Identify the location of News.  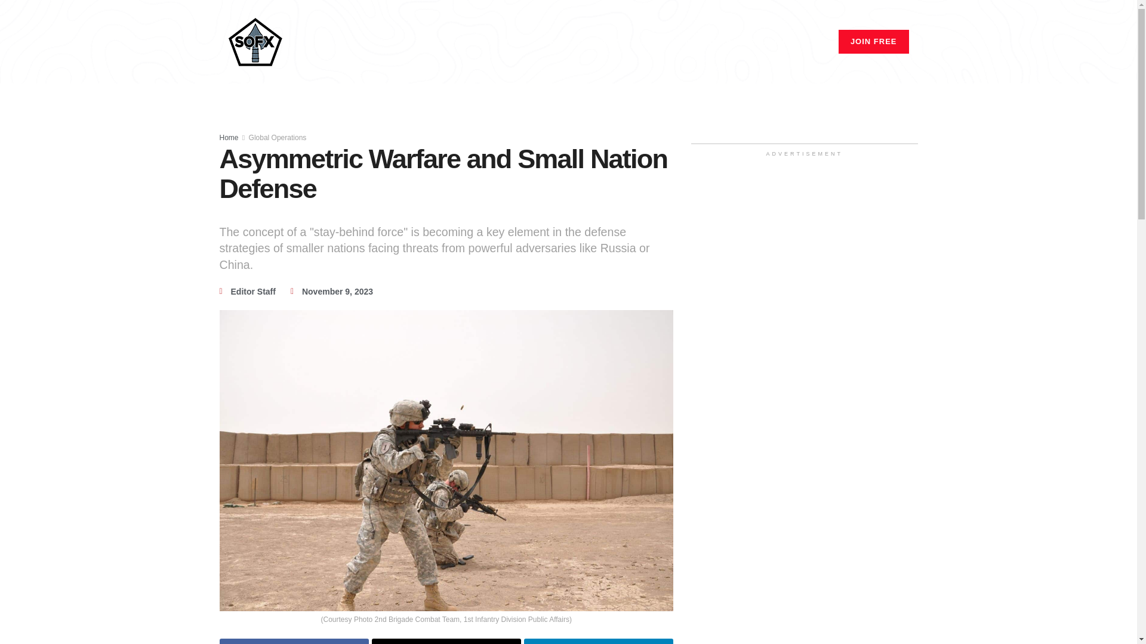
(552, 42).